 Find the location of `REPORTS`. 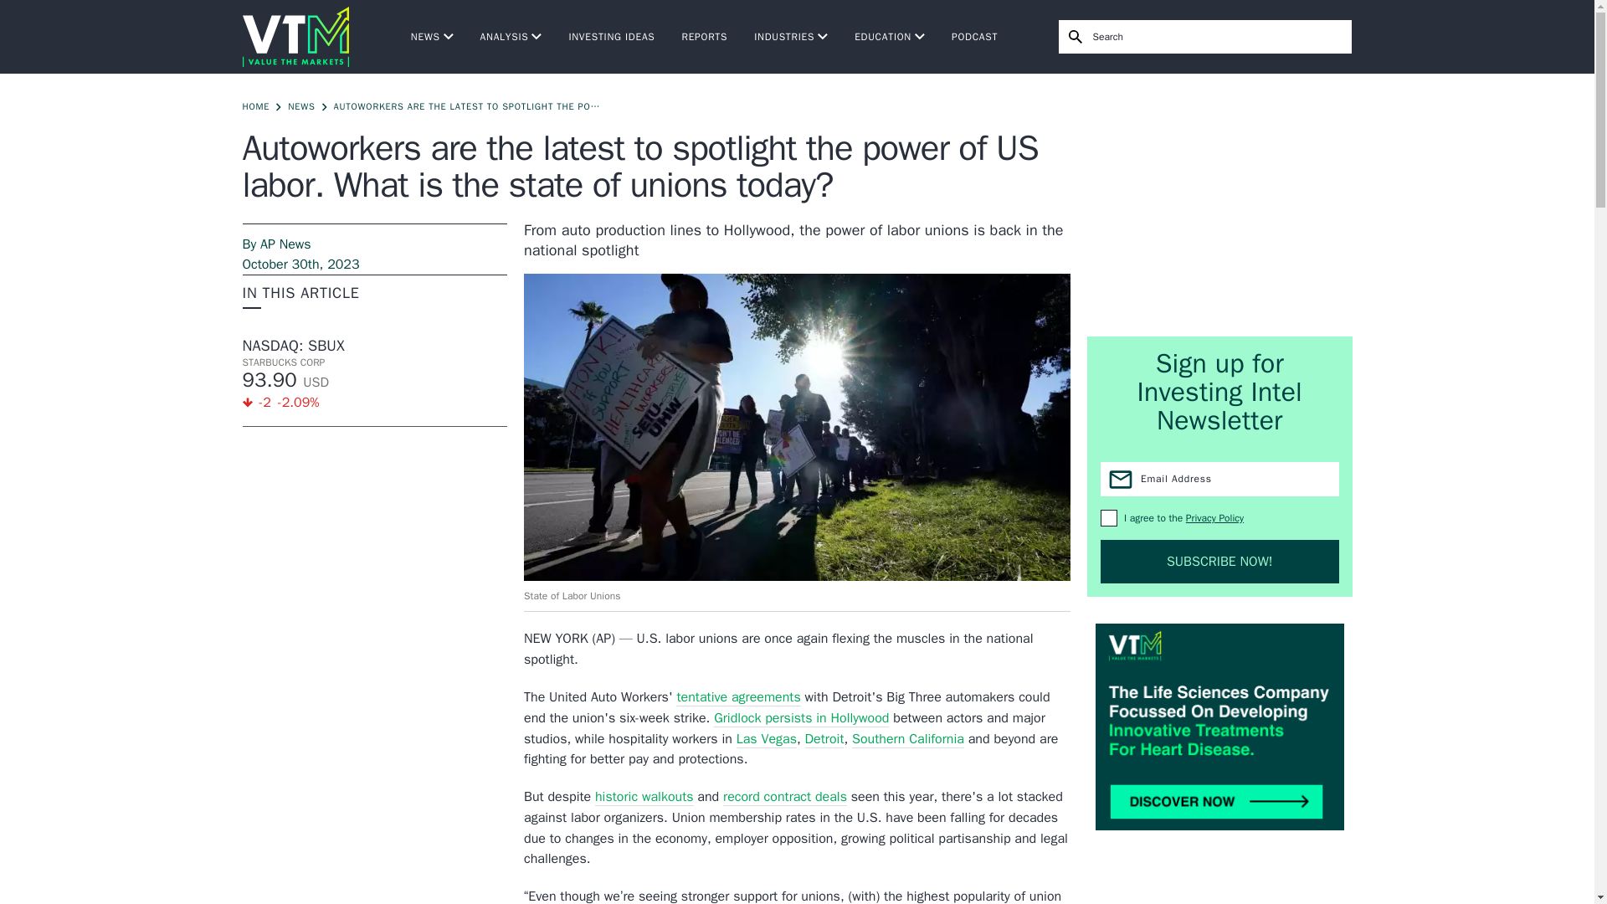

REPORTS is located at coordinates (705, 37).